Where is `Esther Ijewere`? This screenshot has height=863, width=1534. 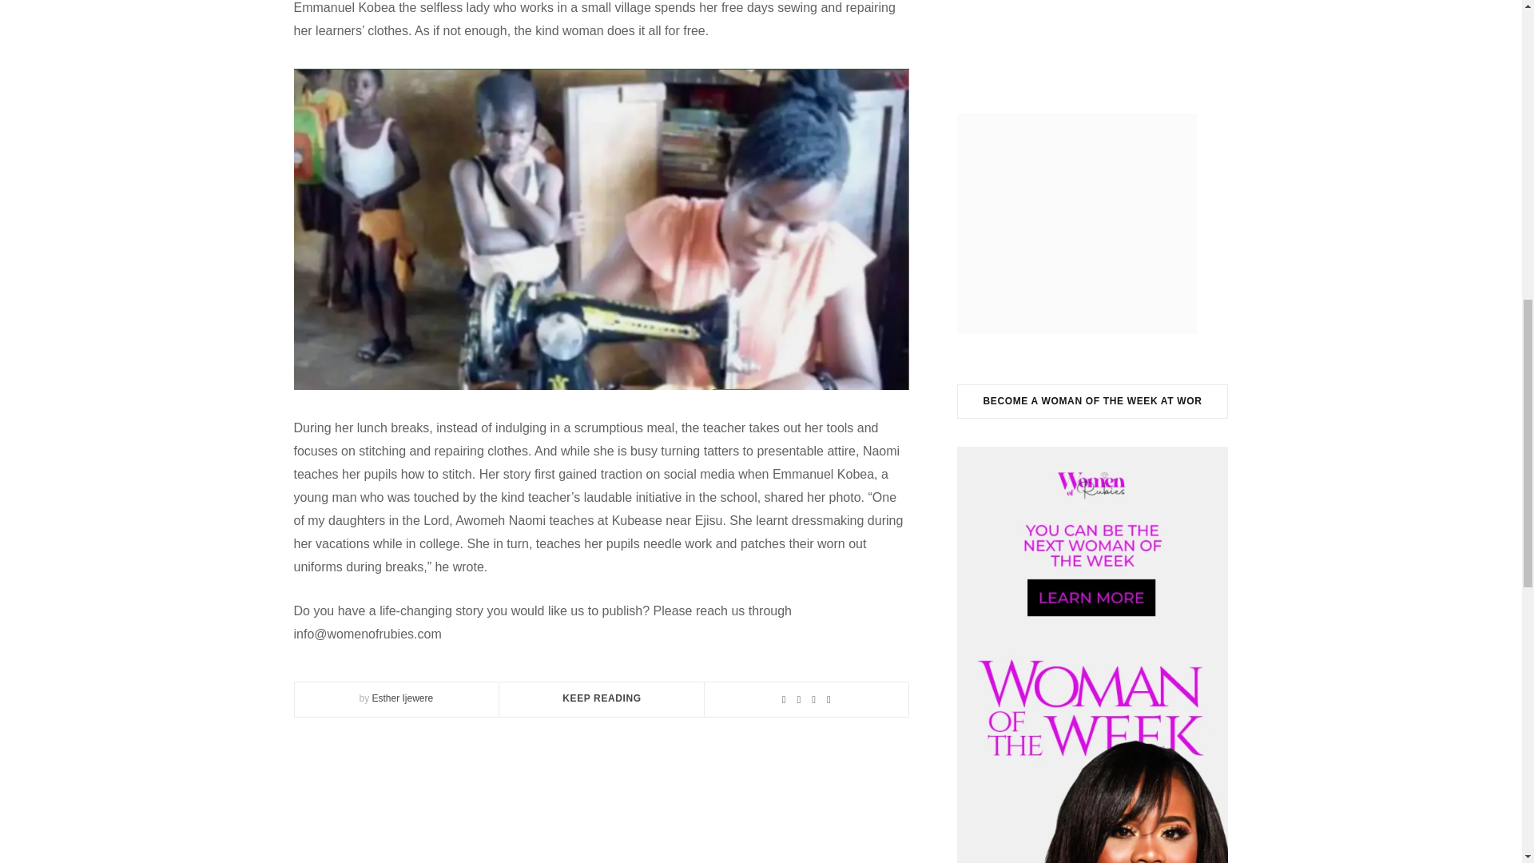 Esther Ijewere is located at coordinates (401, 698).